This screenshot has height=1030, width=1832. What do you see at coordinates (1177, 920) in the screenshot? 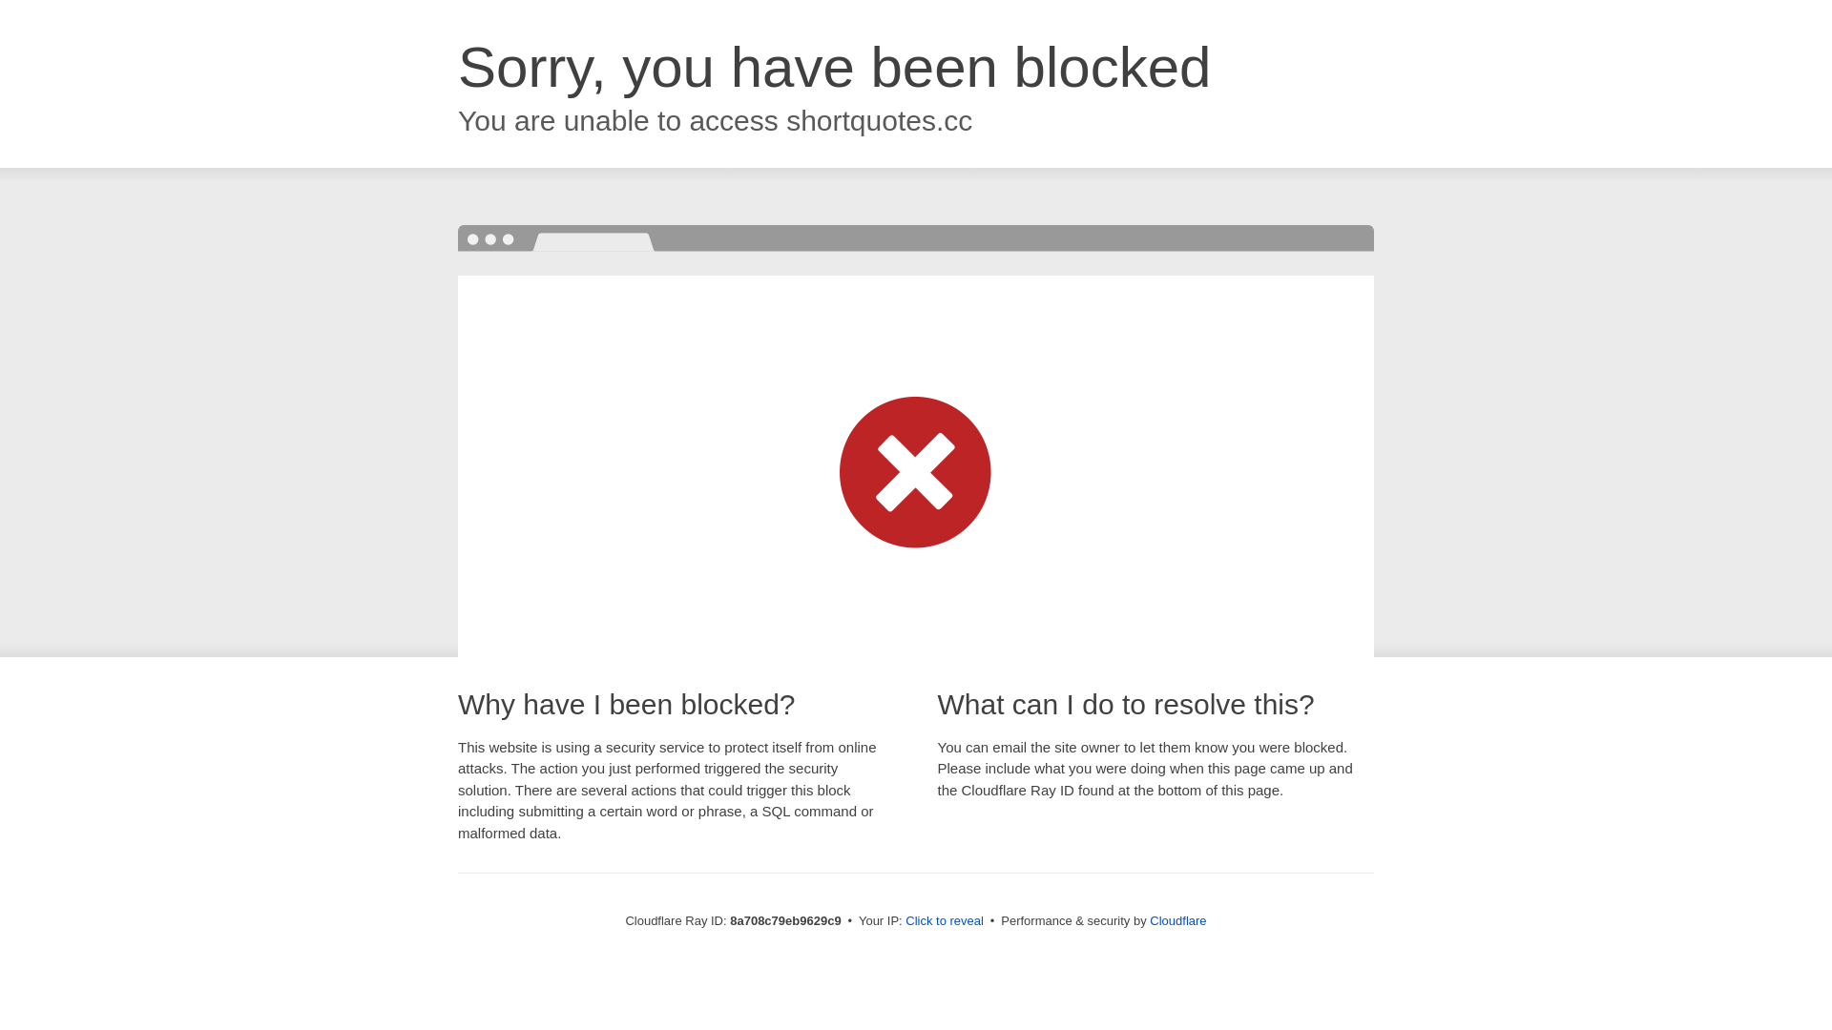
I see `Cloudflare` at bounding box center [1177, 920].